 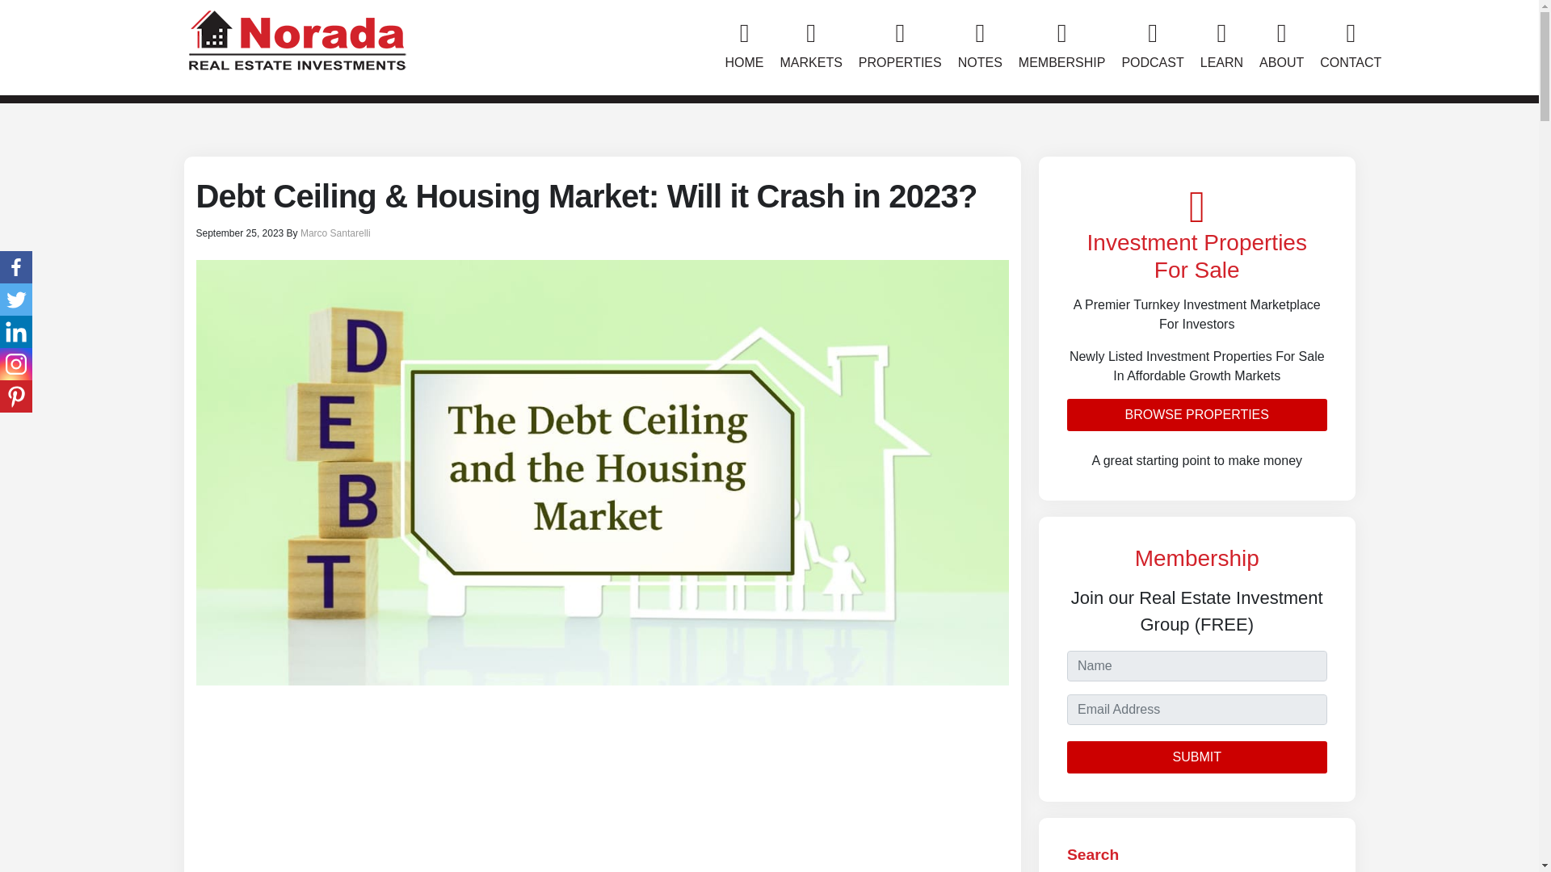 What do you see at coordinates (1197, 757) in the screenshot?
I see `Submit` at bounding box center [1197, 757].